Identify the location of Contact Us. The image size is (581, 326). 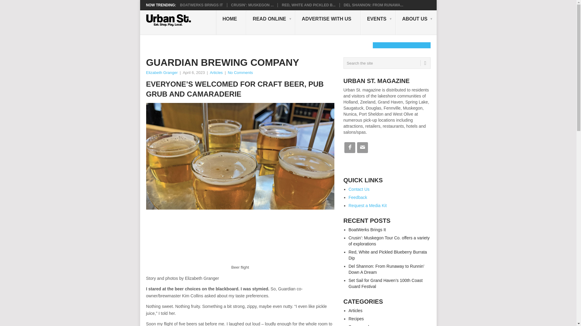
(359, 189).